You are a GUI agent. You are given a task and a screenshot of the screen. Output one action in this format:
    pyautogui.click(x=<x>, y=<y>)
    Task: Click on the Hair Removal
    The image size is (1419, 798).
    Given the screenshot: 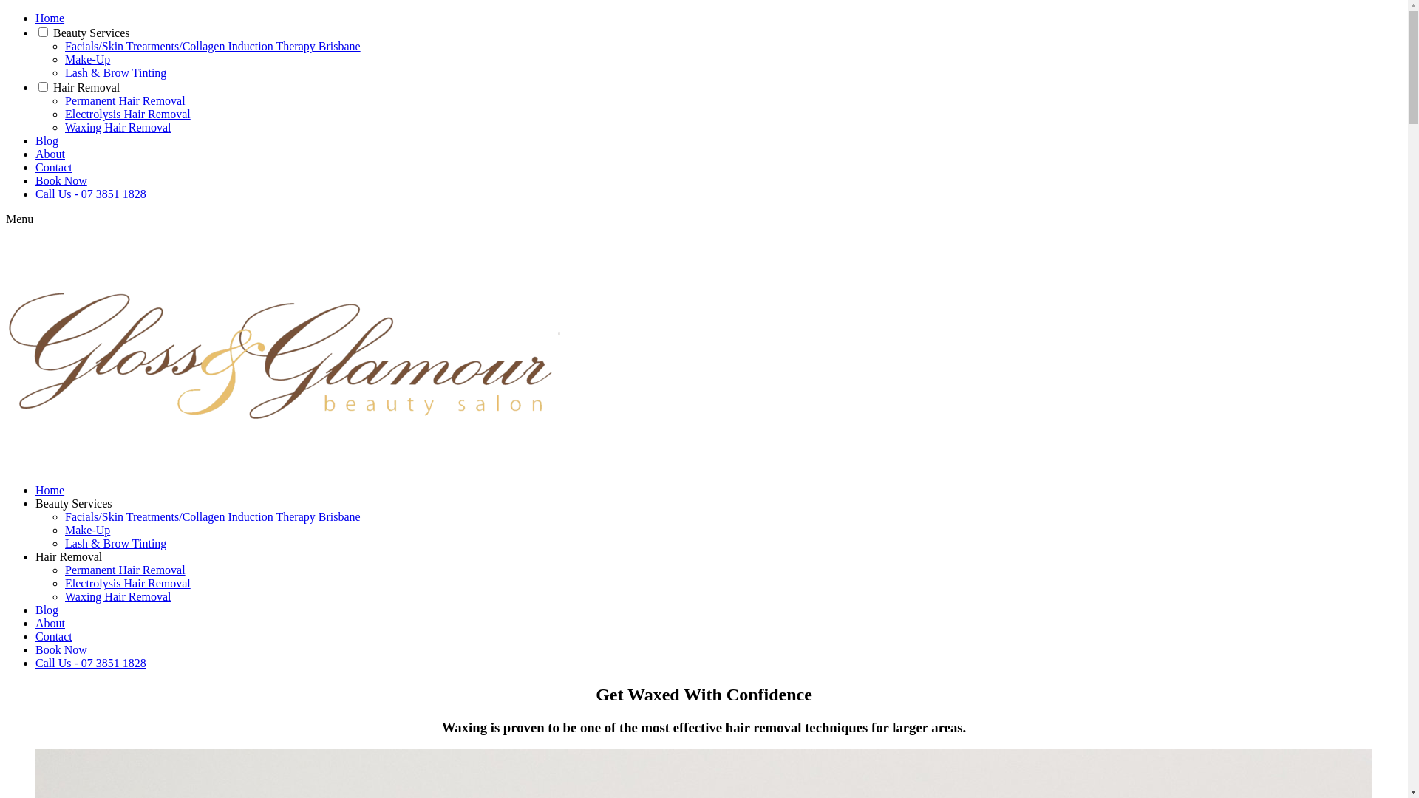 What is the action you would take?
    pyautogui.click(x=86, y=87)
    